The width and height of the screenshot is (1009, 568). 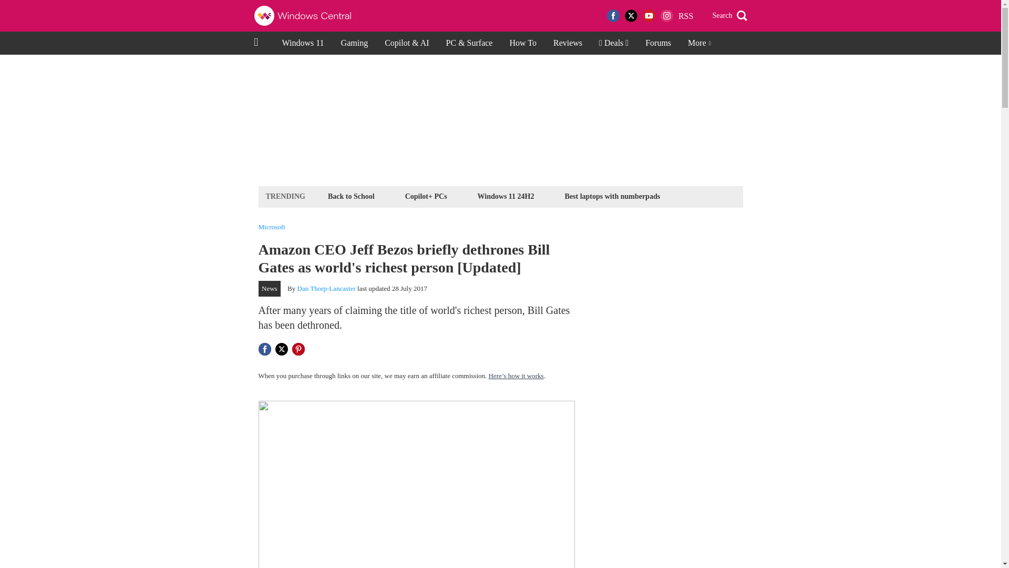 What do you see at coordinates (568, 43) in the screenshot?
I see `Reviews` at bounding box center [568, 43].